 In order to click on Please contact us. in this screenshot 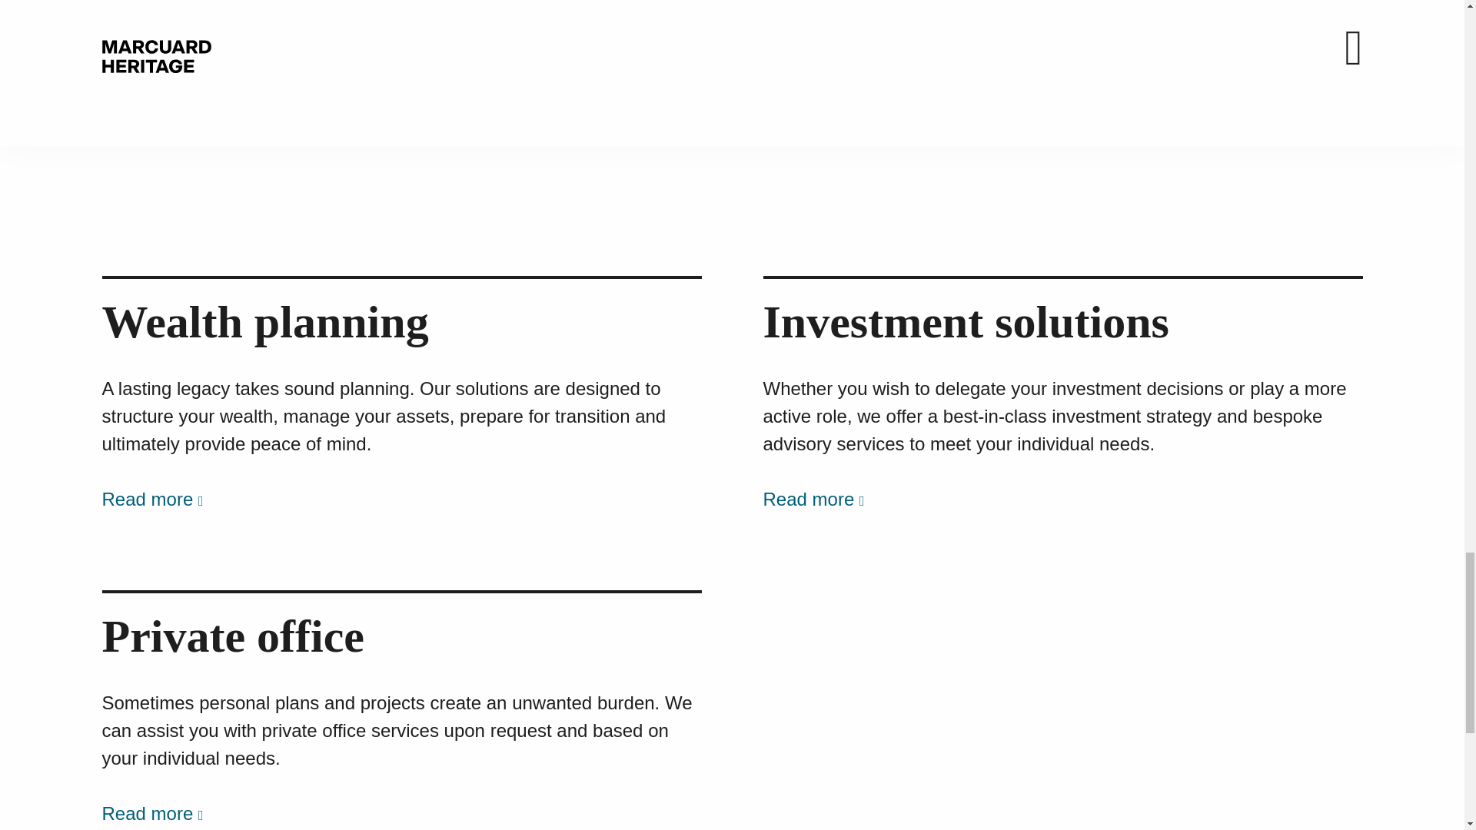, I will do `click(268, 15)`.